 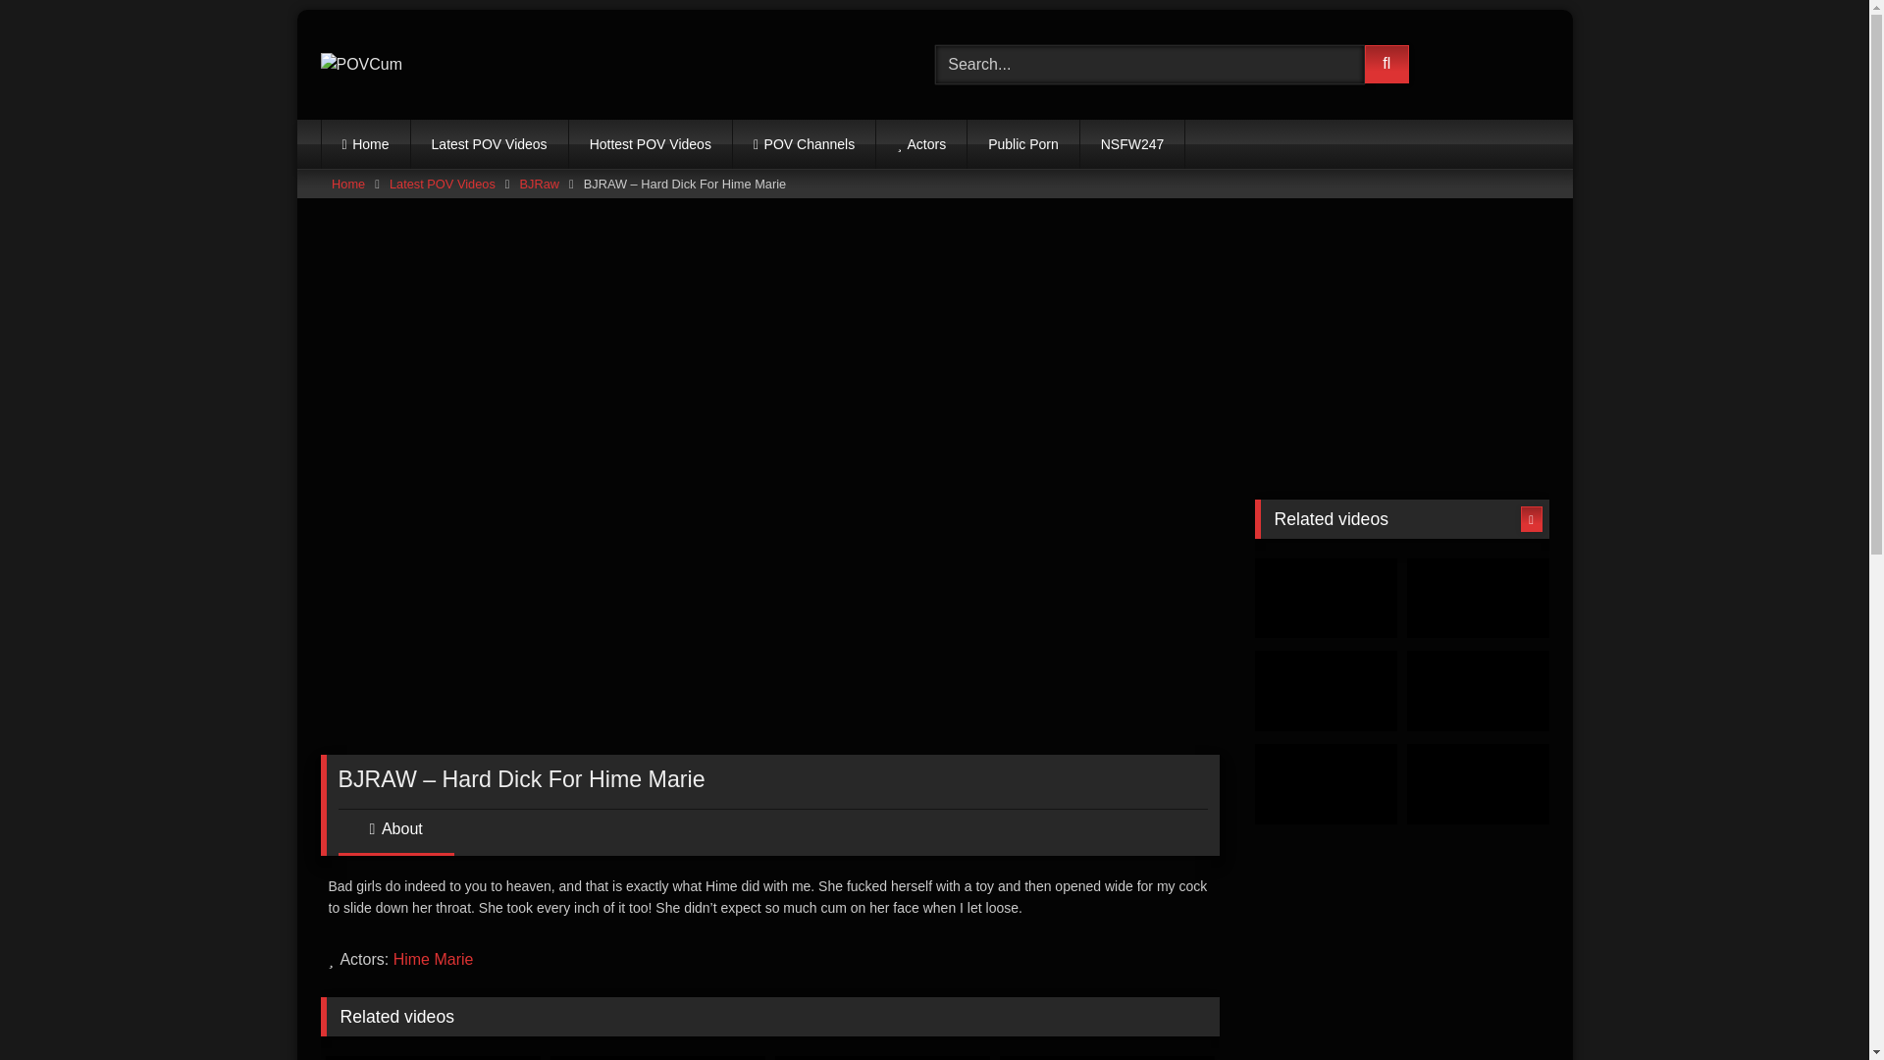 What do you see at coordinates (394, 836) in the screenshot?
I see `About` at bounding box center [394, 836].